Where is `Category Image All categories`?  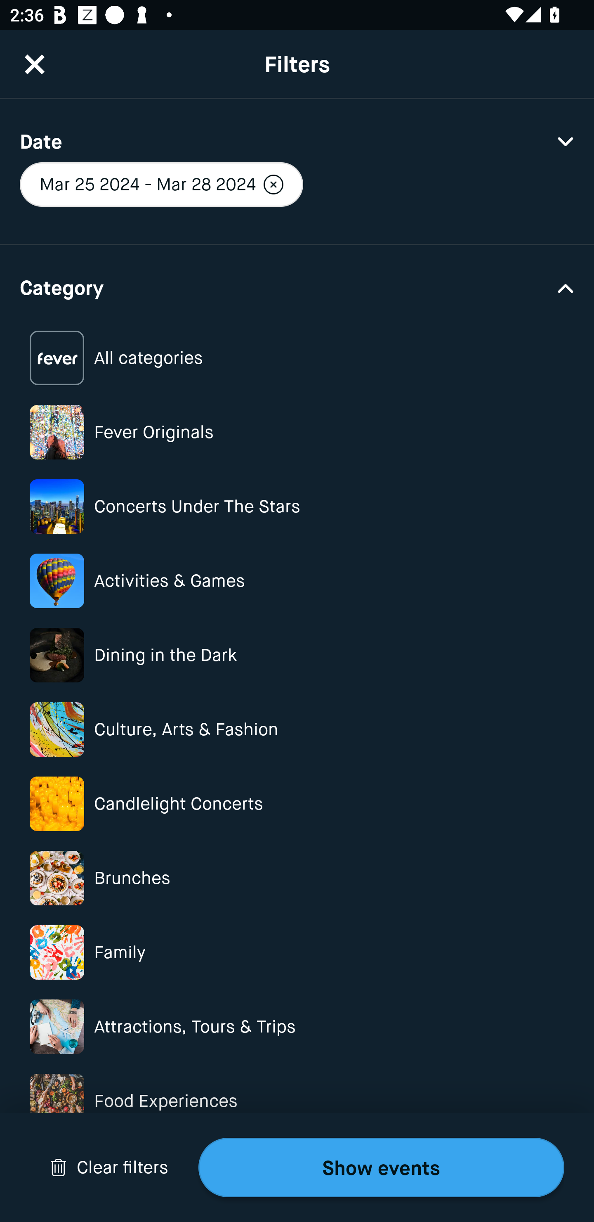 Category Image All categories is located at coordinates (297, 358).